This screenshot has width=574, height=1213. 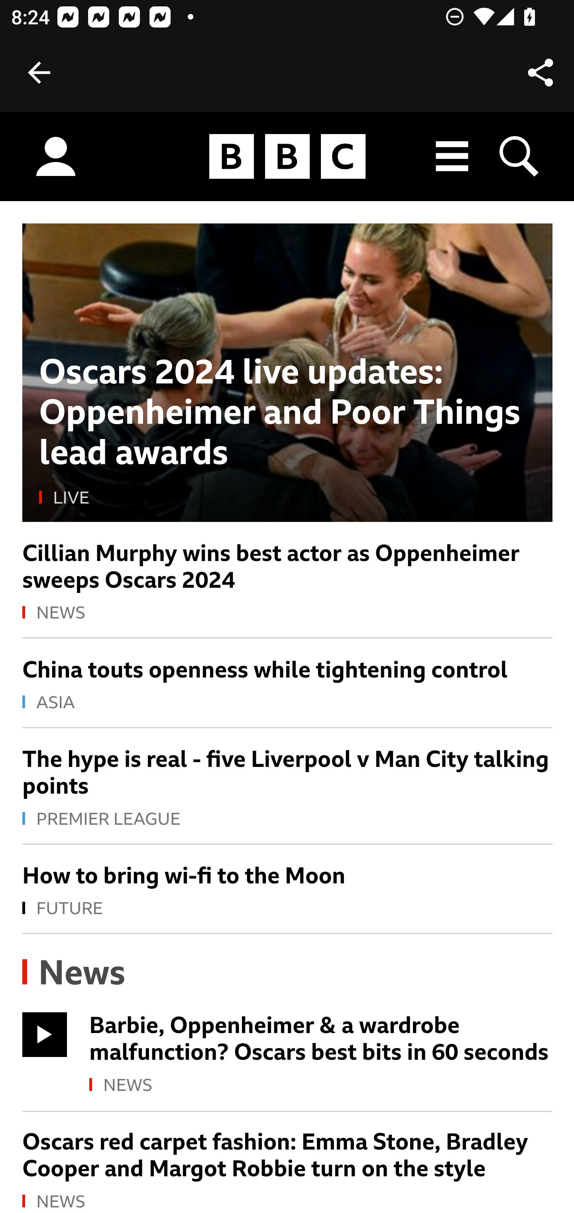 What do you see at coordinates (288, 703) in the screenshot?
I see ` ASIA    ASIA` at bounding box center [288, 703].